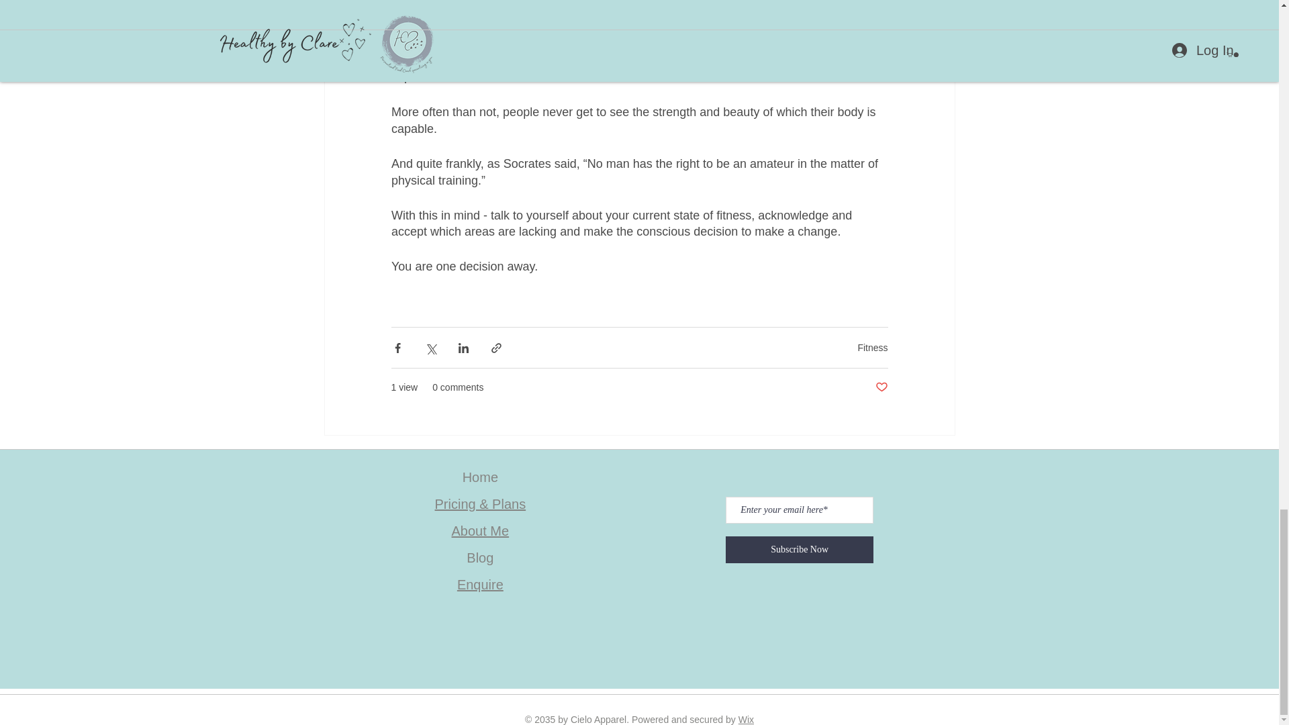 The height and width of the screenshot is (725, 1289). Describe the element at coordinates (481, 584) in the screenshot. I see `Enquire` at that location.